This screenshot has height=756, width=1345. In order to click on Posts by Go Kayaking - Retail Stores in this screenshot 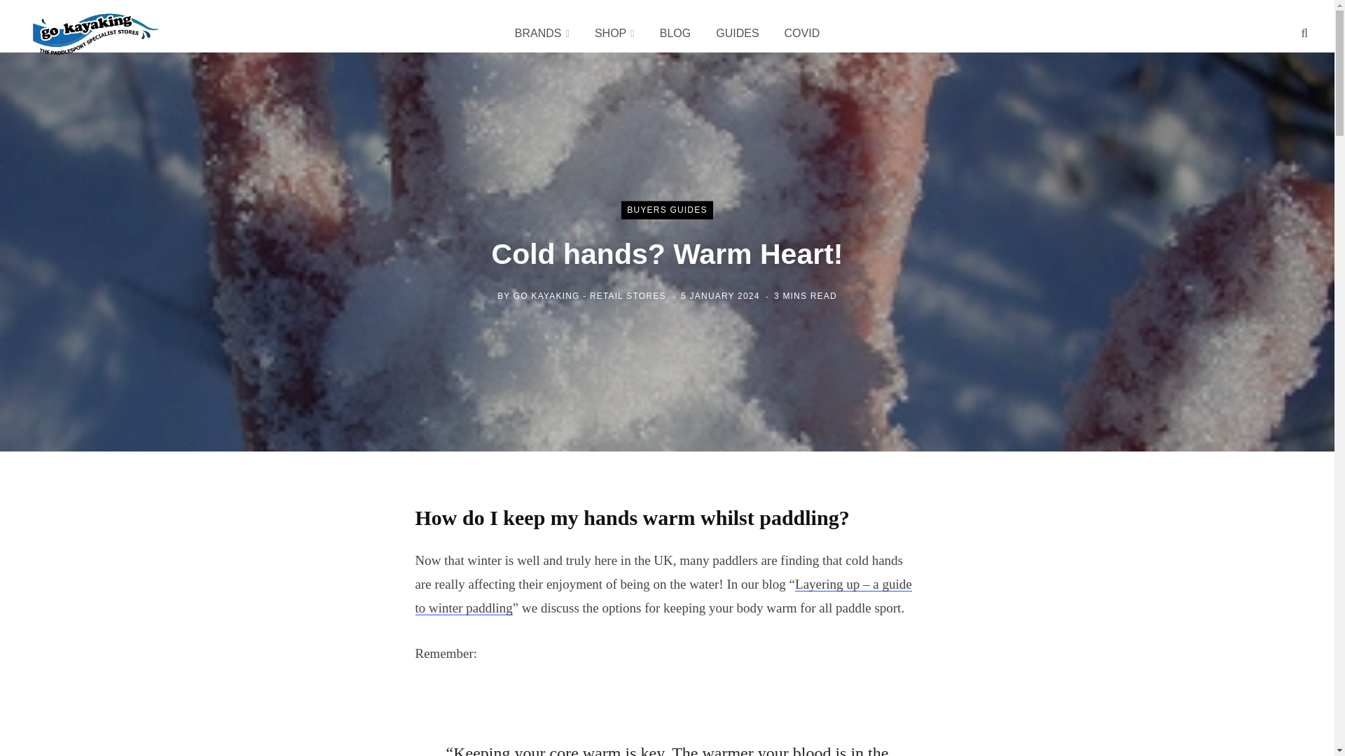, I will do `click(590, 296)`.